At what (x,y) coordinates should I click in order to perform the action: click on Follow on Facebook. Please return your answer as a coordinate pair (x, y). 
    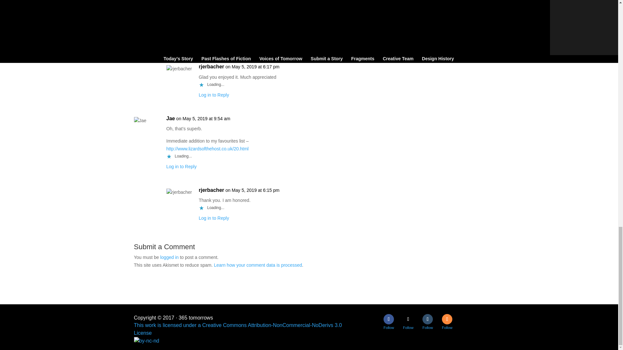
    Looking at the image, I should click on (389, 319).